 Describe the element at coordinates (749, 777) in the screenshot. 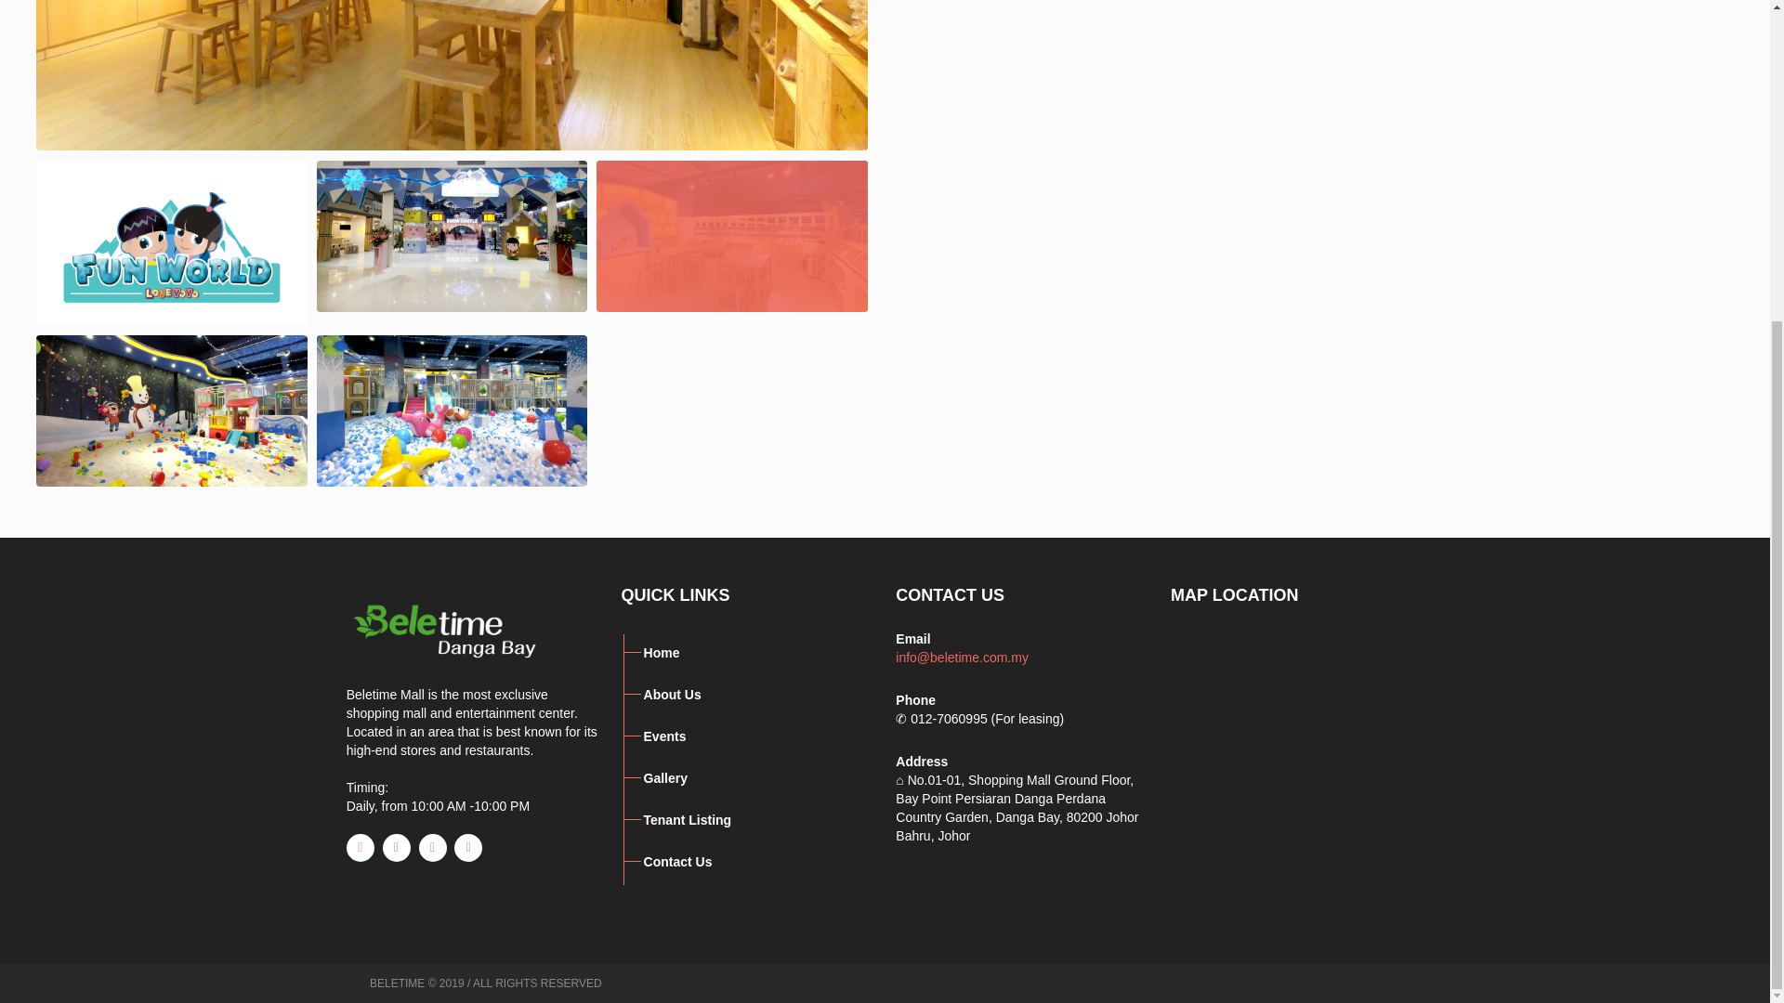

I see `Gallery` at that location.